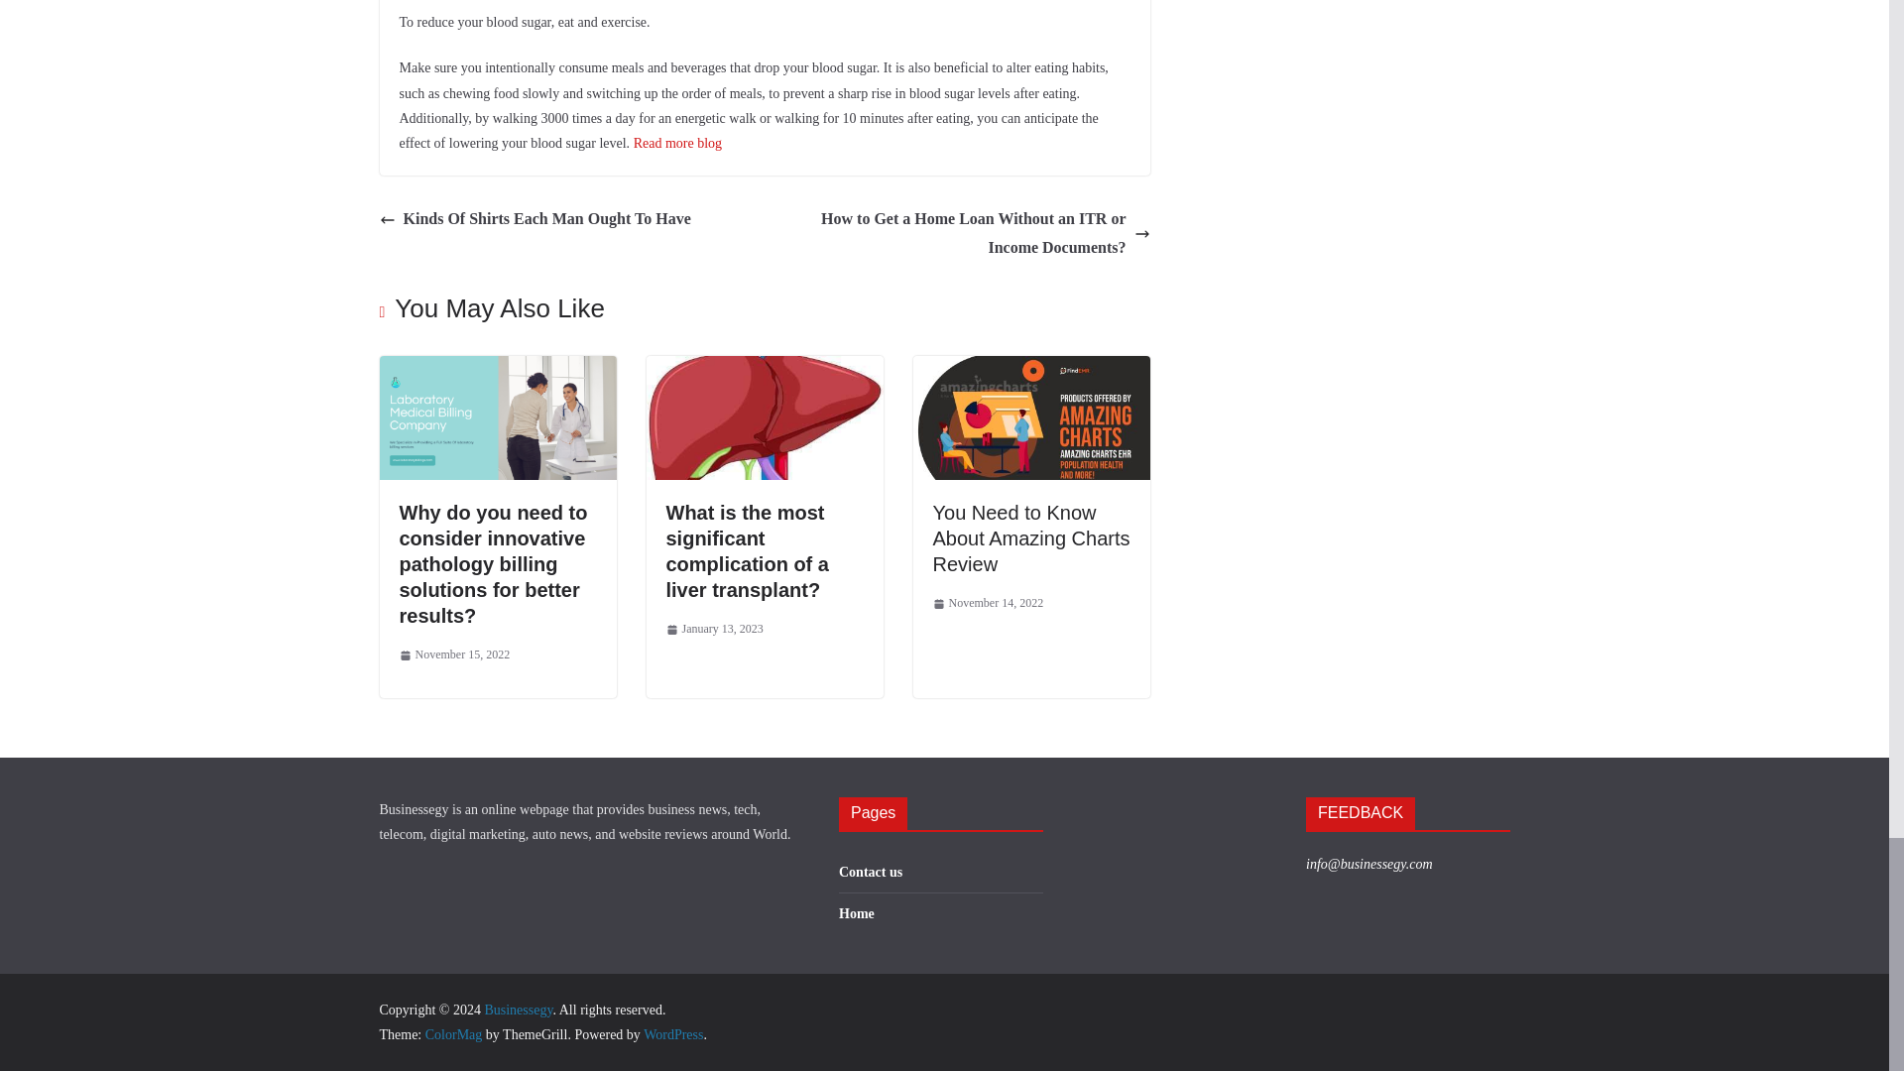  I want to click on 5:22 pm, so click(454, 654).